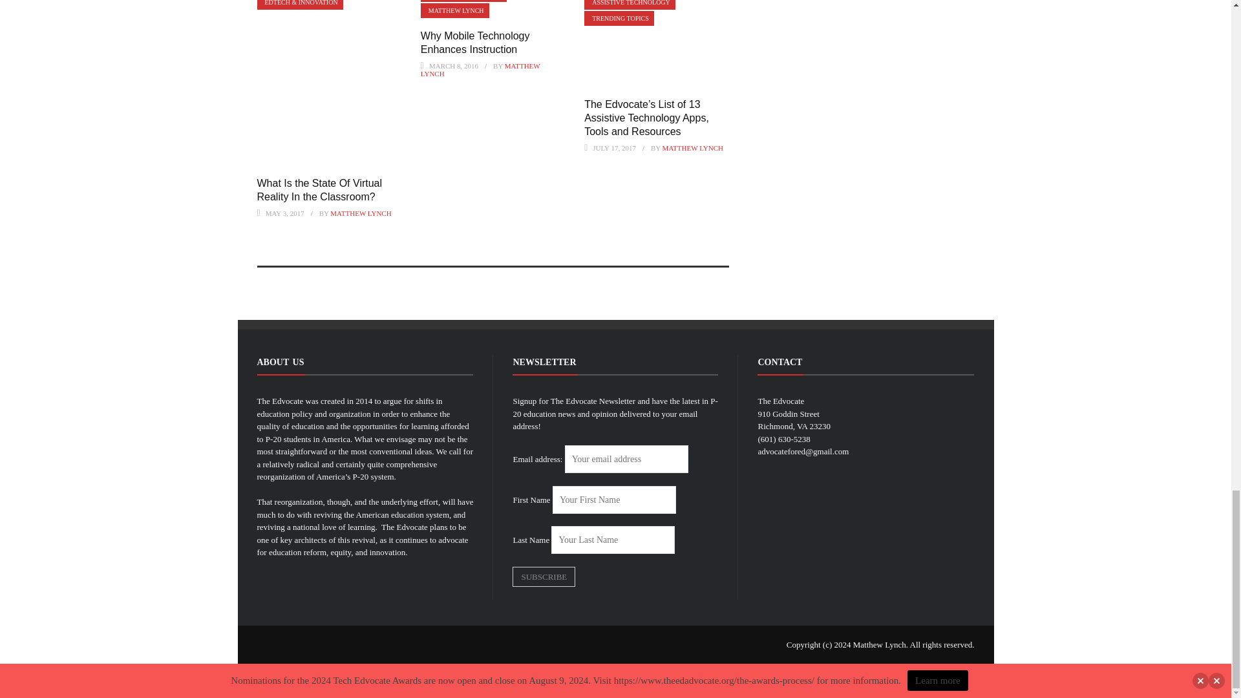  I want to click on Subscribe, so click(544, 576).